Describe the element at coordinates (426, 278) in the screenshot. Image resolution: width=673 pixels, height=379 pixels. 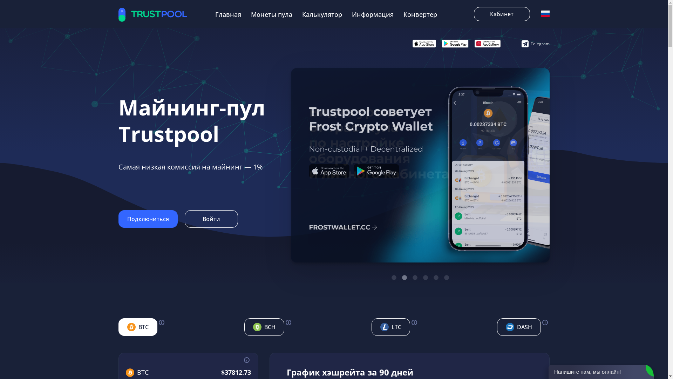
I see `4` at that location.